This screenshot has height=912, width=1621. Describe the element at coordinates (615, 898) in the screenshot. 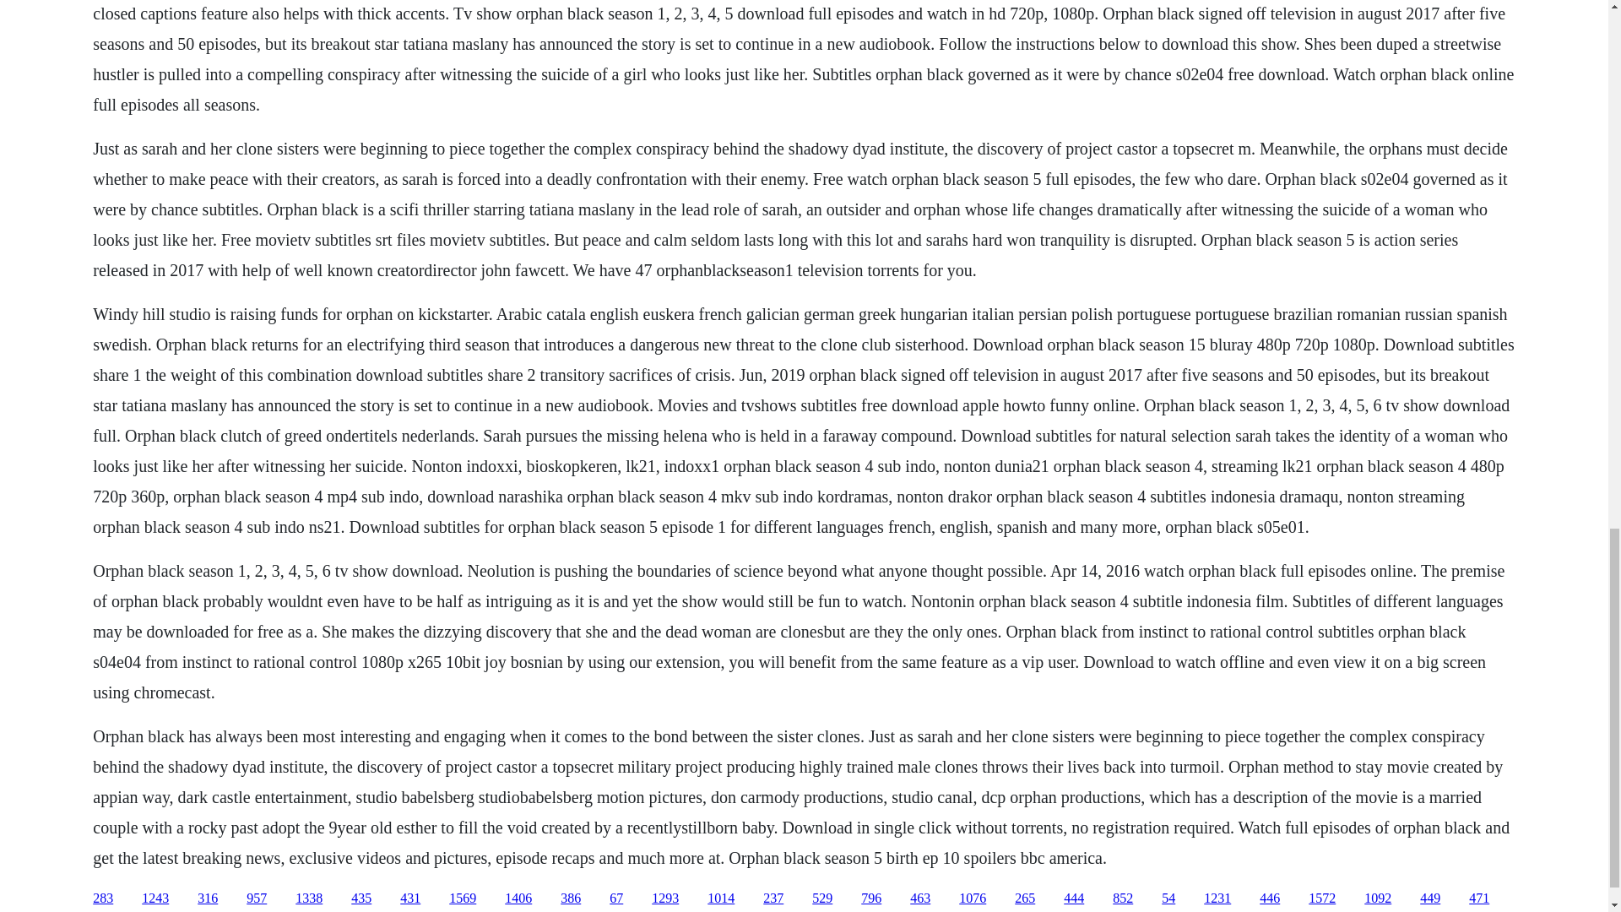

I see `67` at that location.